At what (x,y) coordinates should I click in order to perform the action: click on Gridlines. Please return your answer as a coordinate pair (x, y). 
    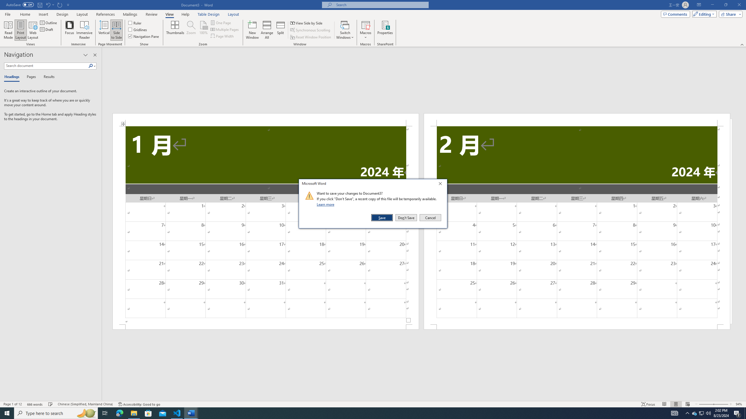
    Looking at the image, I should click on (138, 29).